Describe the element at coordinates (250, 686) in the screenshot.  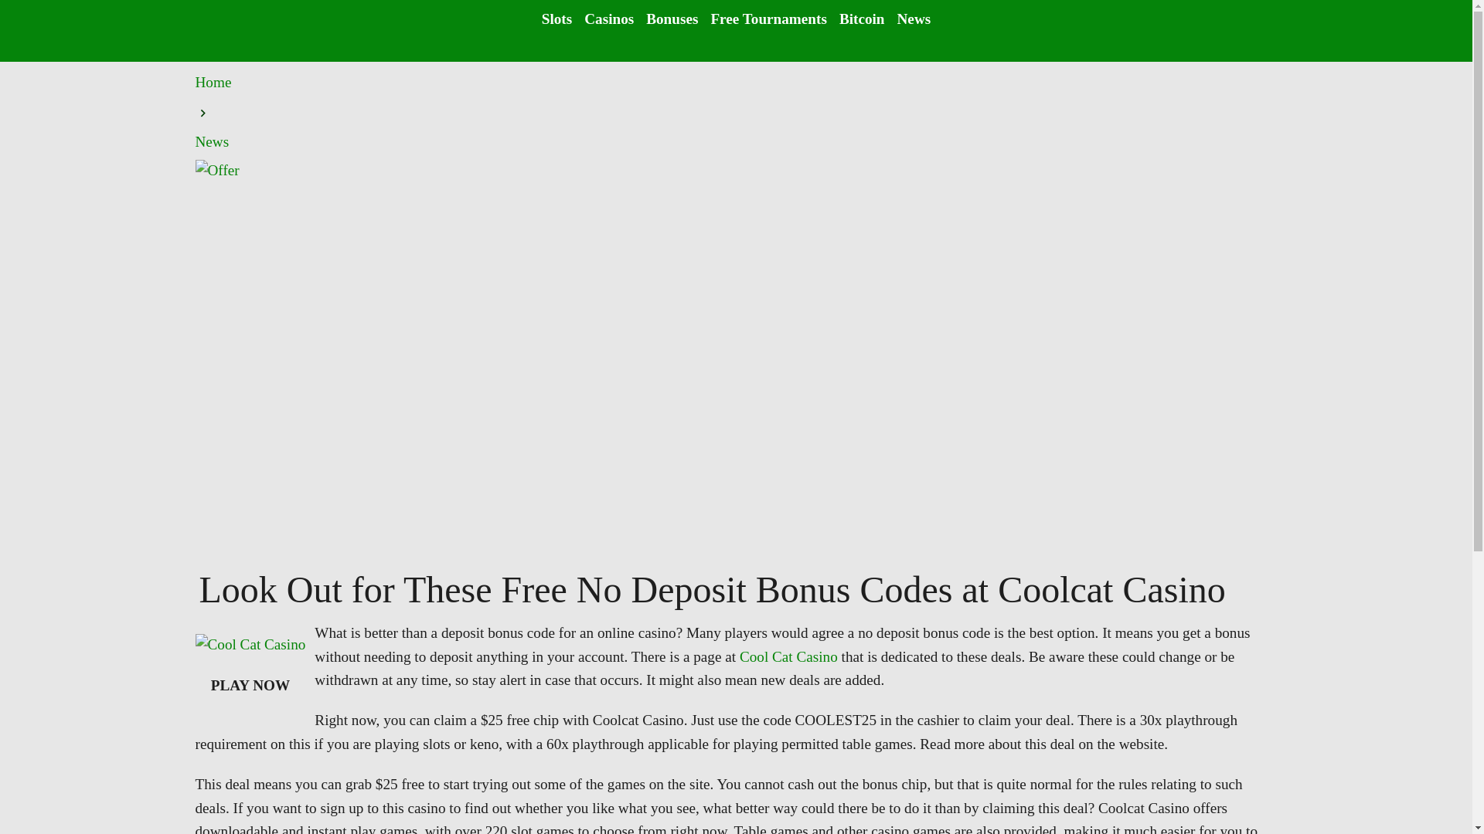
I see `PLAY NOW` at that location.